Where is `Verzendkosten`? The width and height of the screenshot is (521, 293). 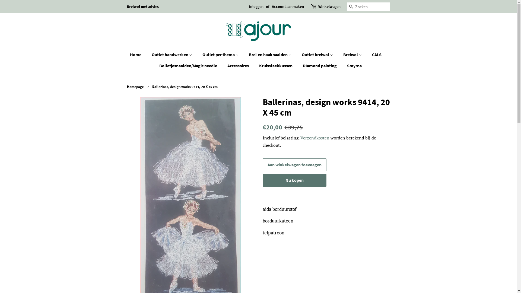 Verzendkosten is located at coordinates (315, 138).